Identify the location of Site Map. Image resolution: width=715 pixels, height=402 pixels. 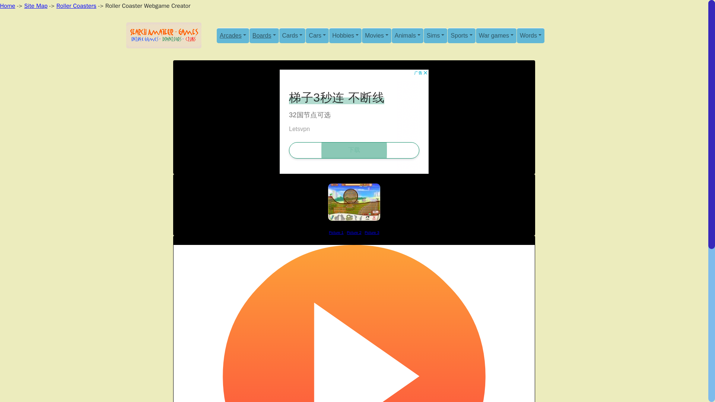
(36, 6).